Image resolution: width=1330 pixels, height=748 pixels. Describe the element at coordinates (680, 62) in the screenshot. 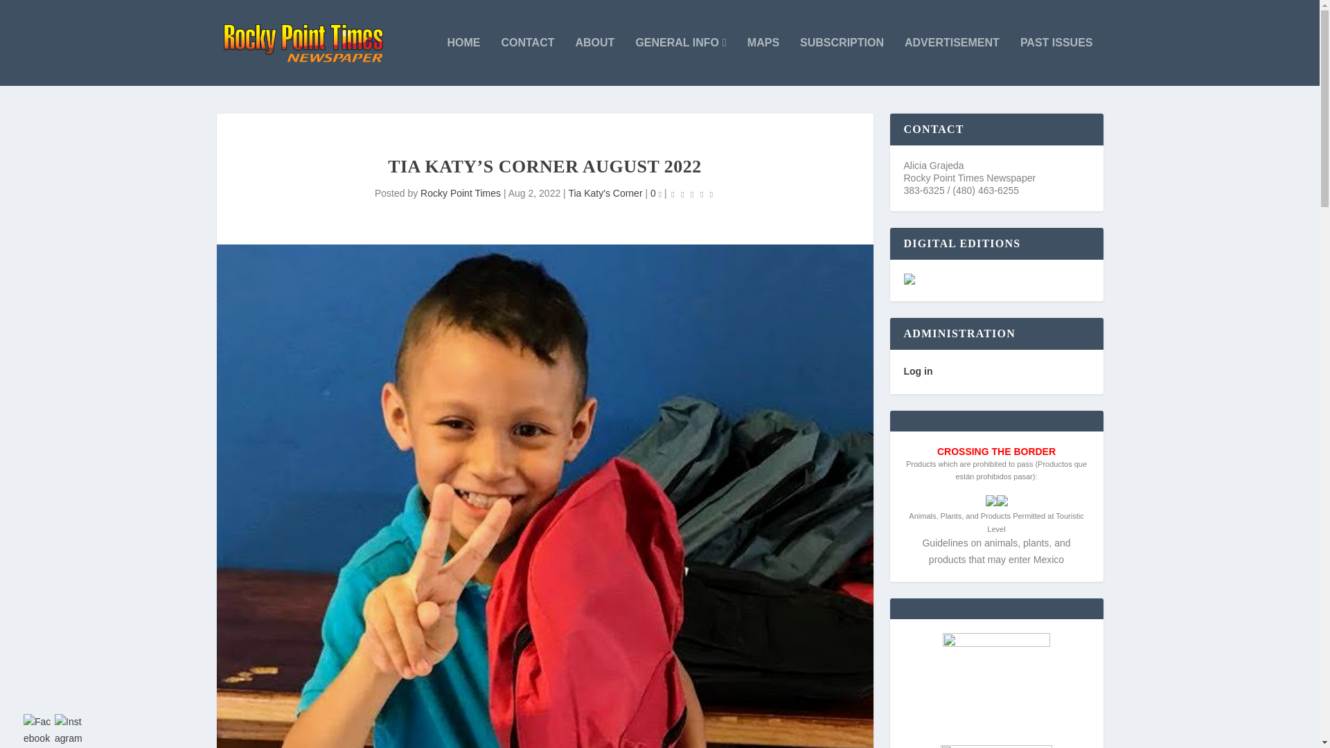

I see `GENERAL INFO` at that location.